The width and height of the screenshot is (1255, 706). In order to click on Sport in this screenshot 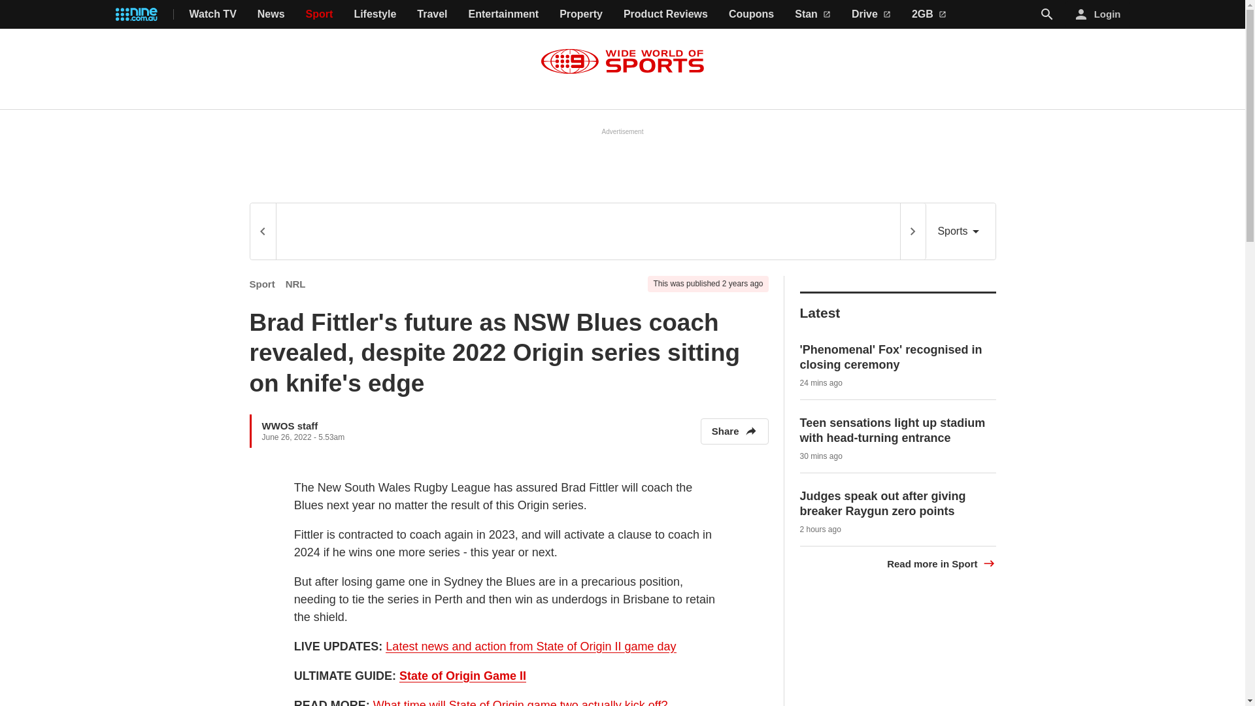, I will do `click(320, 14)`.